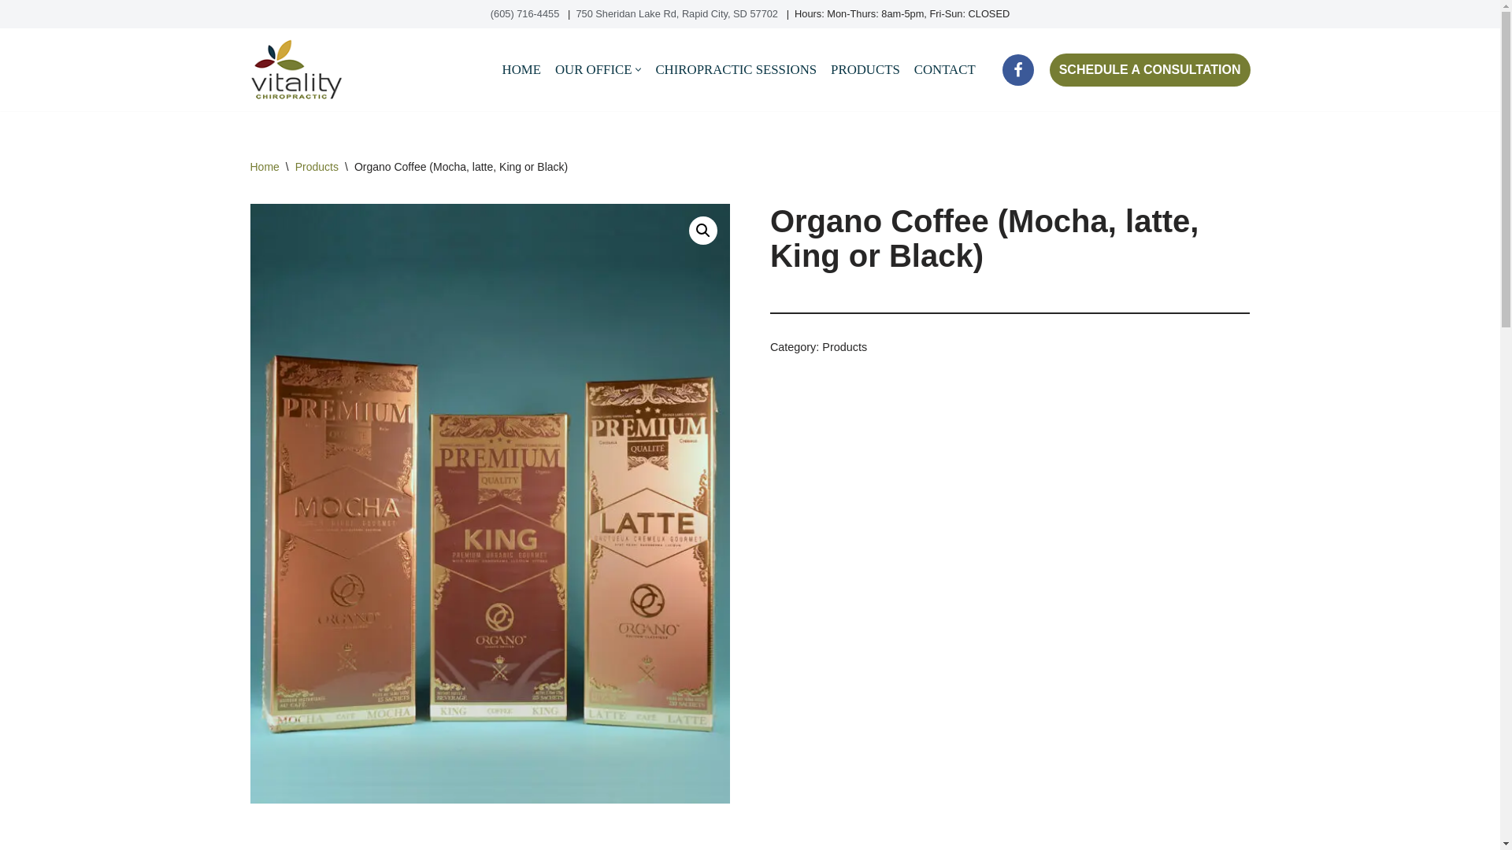 The width and height of the screenshot is (1512, 850). I want to click on Products, so click(844, 347).